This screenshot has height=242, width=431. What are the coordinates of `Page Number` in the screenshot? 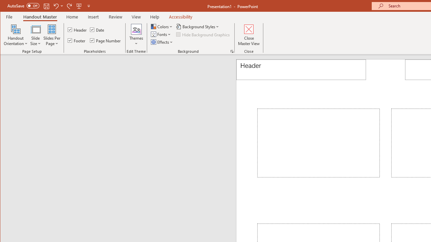 It's located at (106, 40).